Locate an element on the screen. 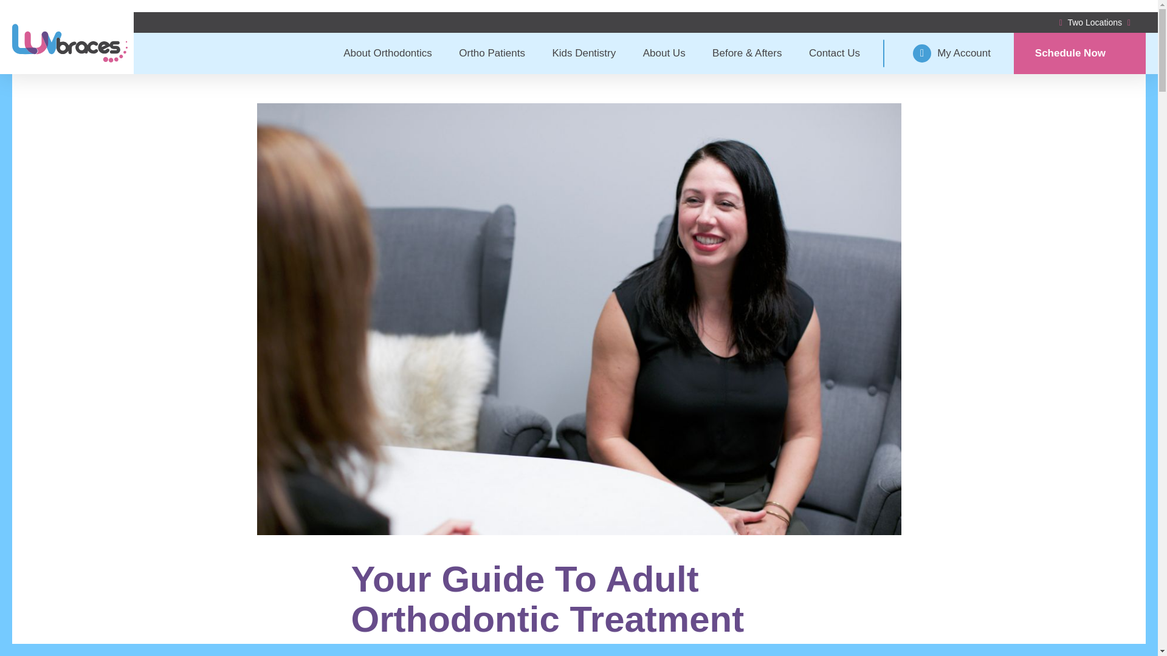 The width and height of the screenshot is (1167, 656). About Orthodontics is located at coordinates (387, 53).